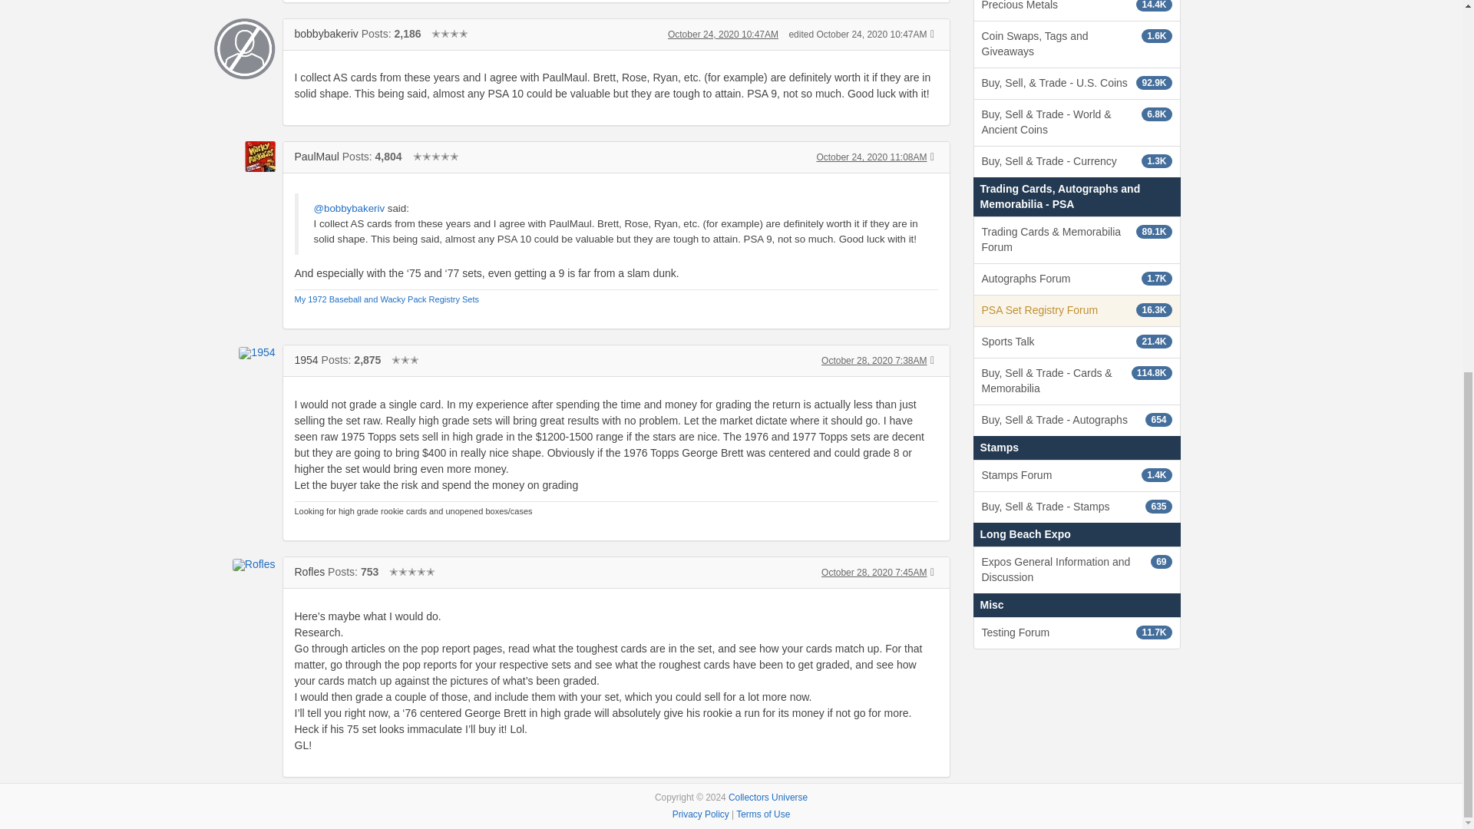 The width and height of the screenshot is (1474, 829). What do you see at coordinates (874, 572) in the screenshot?
I see `October 28, 2020 7:45AM` at bounding box center [874, 572].